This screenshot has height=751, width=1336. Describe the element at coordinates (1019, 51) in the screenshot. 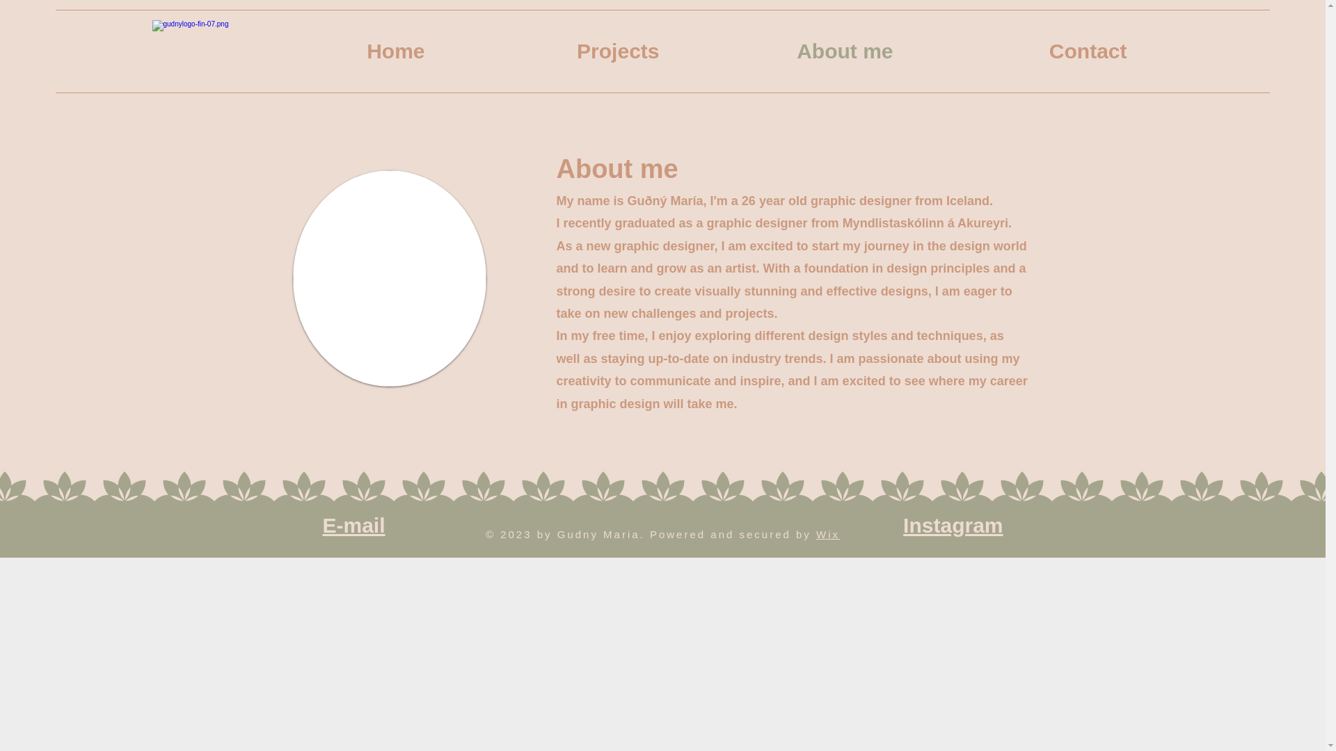

I see `Contact` at that location.